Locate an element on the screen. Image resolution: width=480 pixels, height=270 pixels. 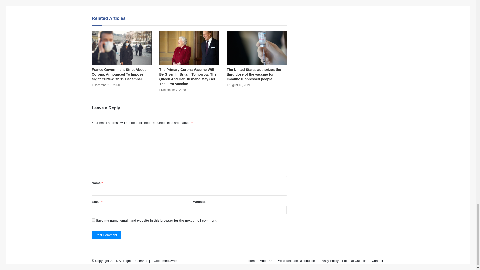
Post Comment is located at coordinates (106, 235).